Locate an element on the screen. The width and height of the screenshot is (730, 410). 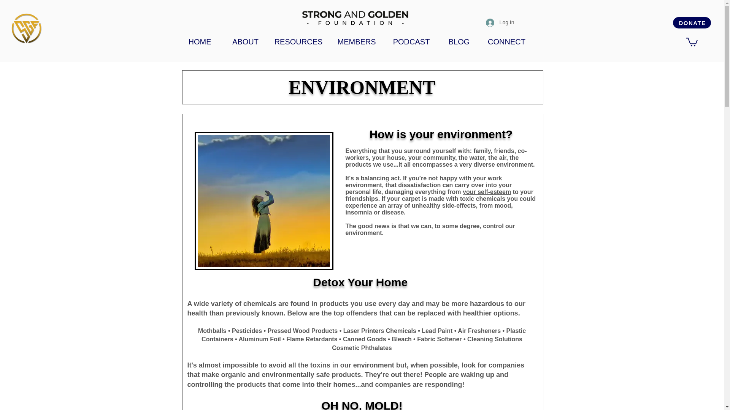
MEMBERS is located at coordinates (357, 42).